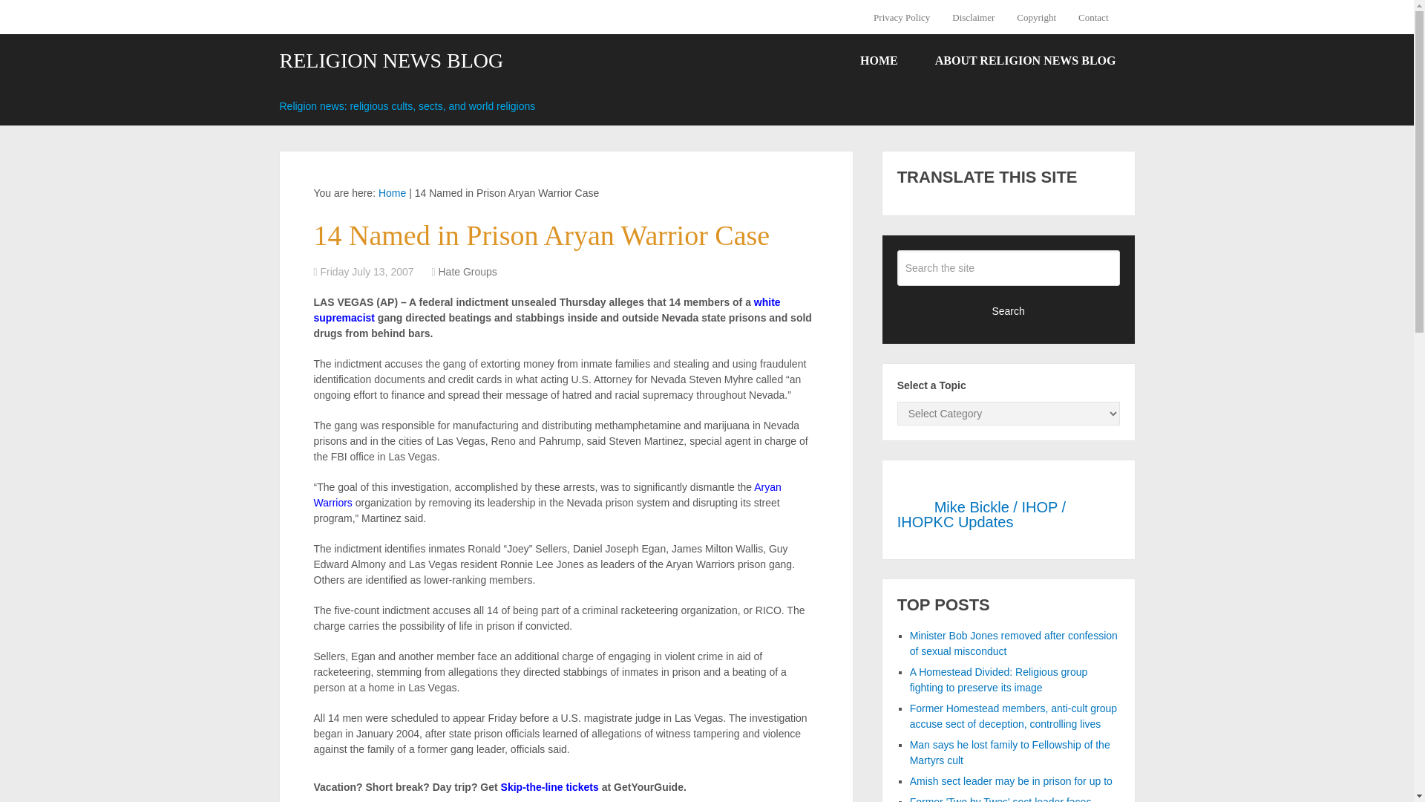 This screenshot has width=1425, height=802. I want to click on Disclaimer, so click(973, 17).